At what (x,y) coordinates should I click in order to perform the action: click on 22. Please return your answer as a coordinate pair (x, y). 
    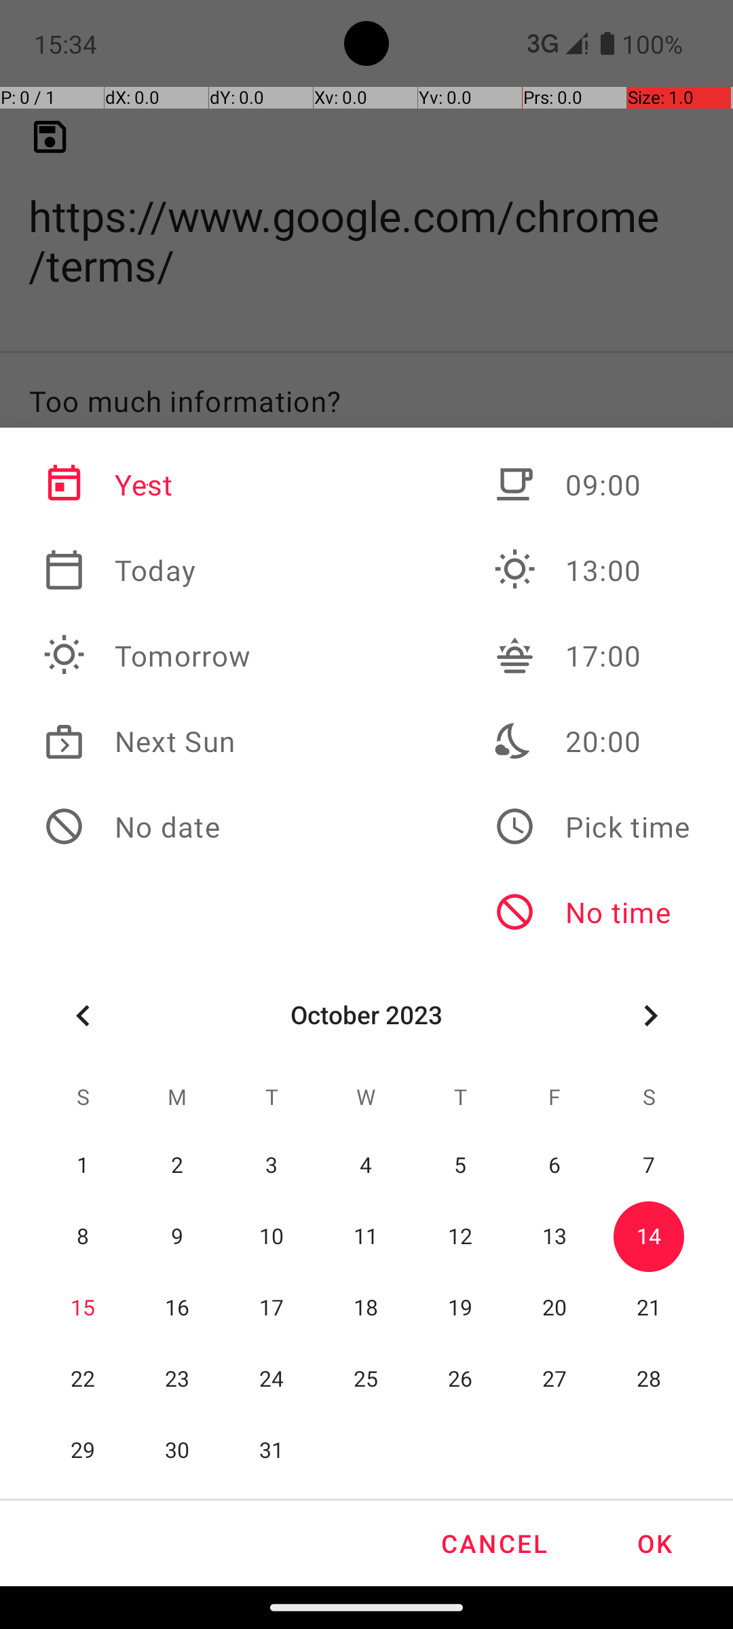
    Looking at the image, I should click on (83, 1379).